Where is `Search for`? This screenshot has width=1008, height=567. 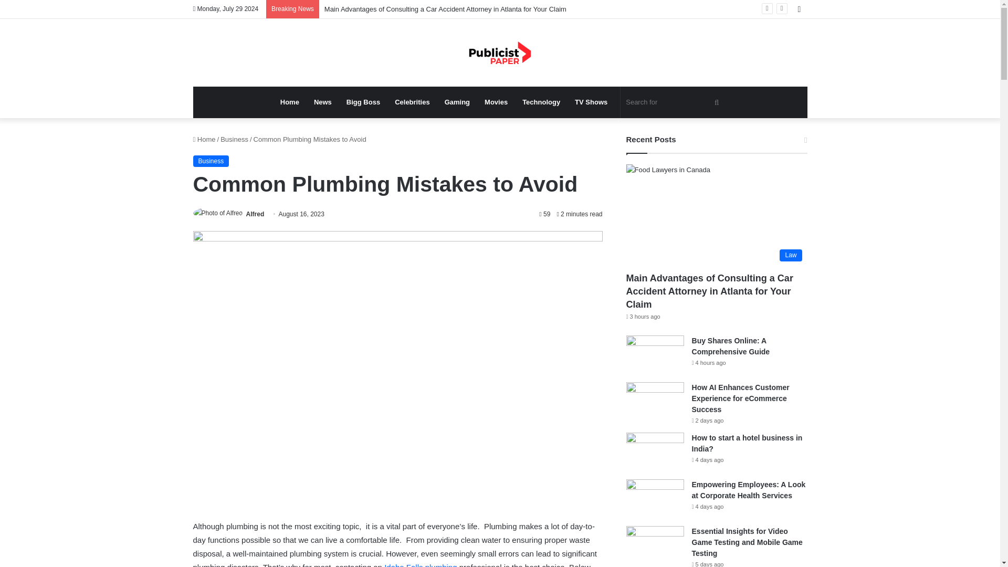 Search for is located at coordinates (674, 102).